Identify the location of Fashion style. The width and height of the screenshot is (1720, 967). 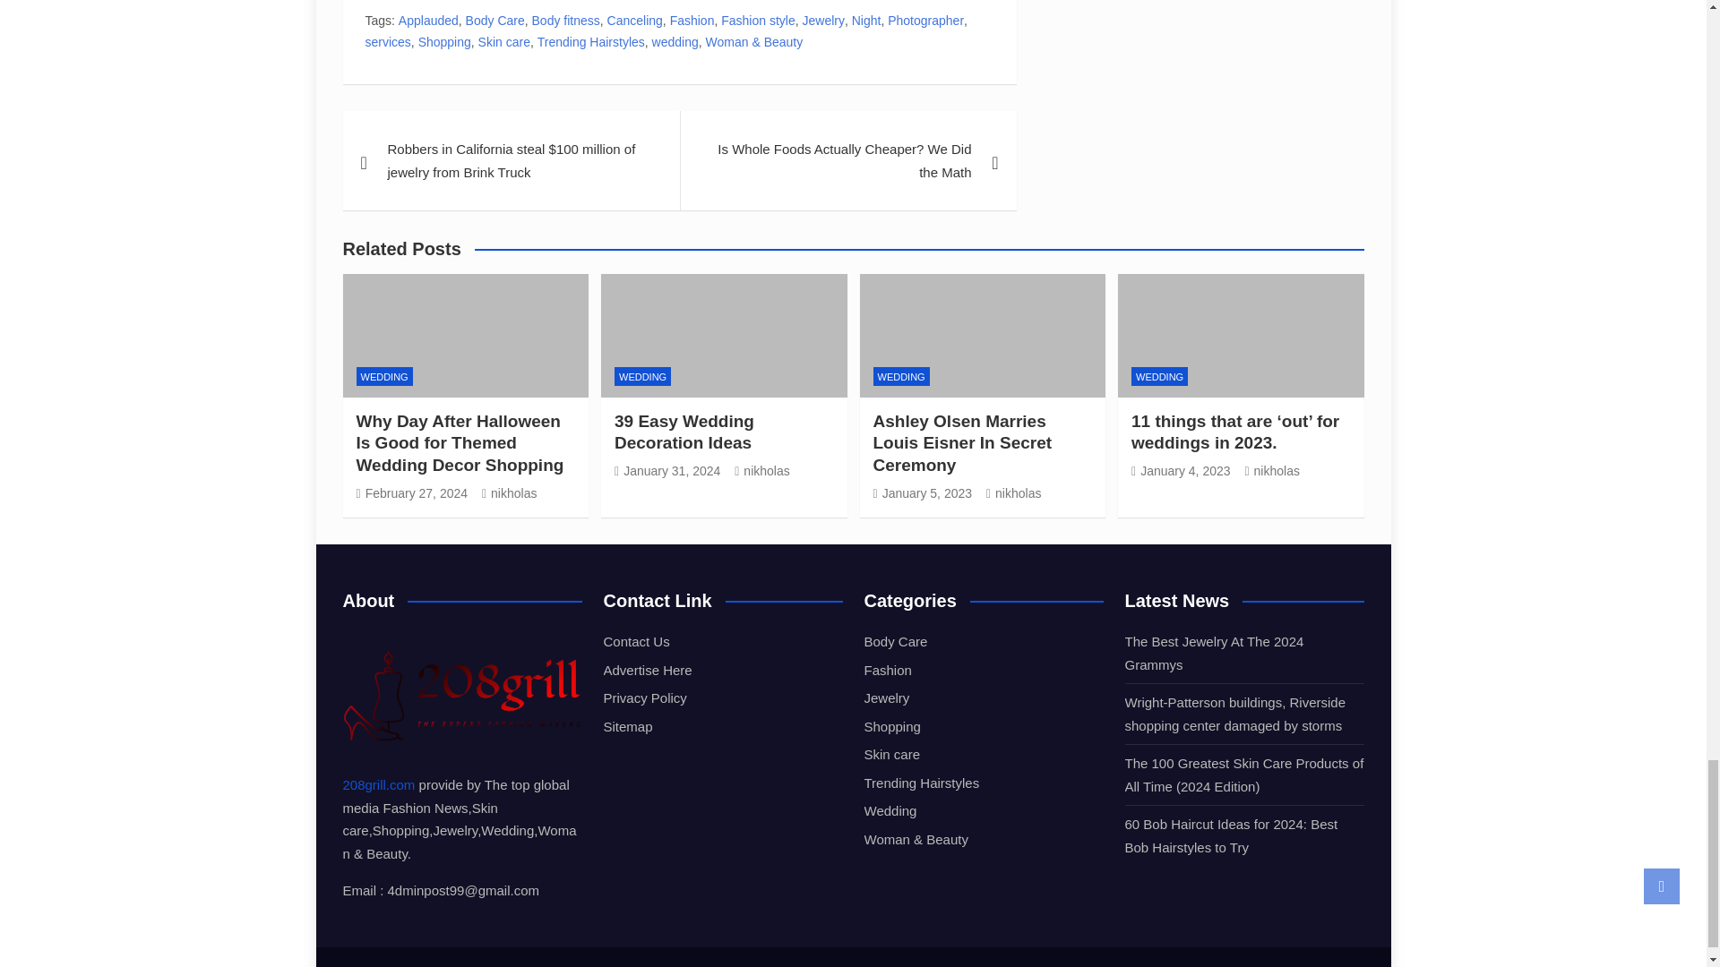
(758, 21).